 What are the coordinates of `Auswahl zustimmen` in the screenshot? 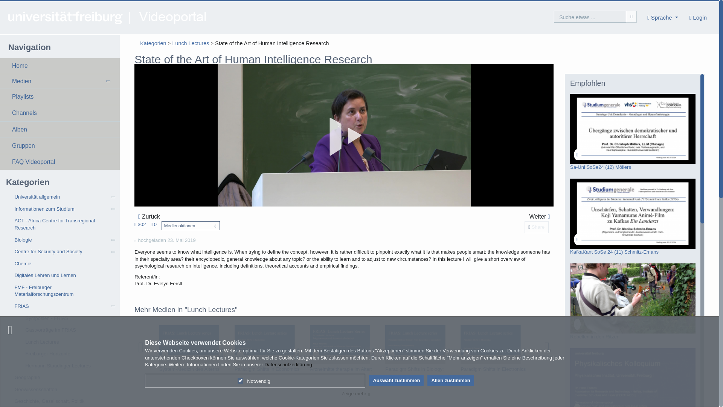 It's located at (396, 381).